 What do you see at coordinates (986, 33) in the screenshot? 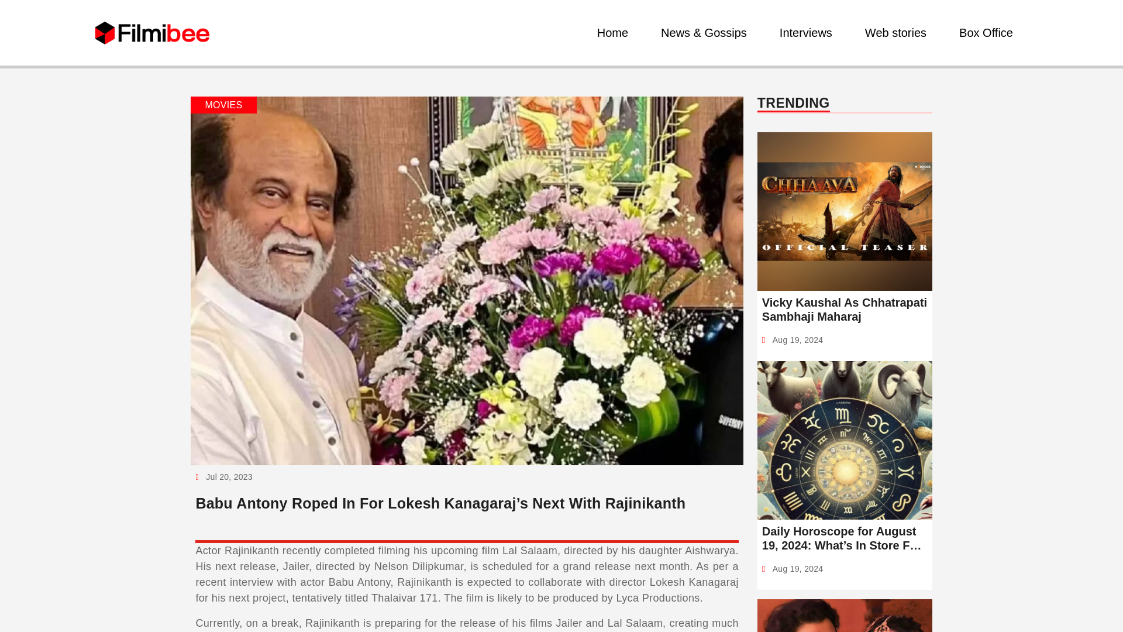
I see `Box Office` at bounding box center [986, 33].